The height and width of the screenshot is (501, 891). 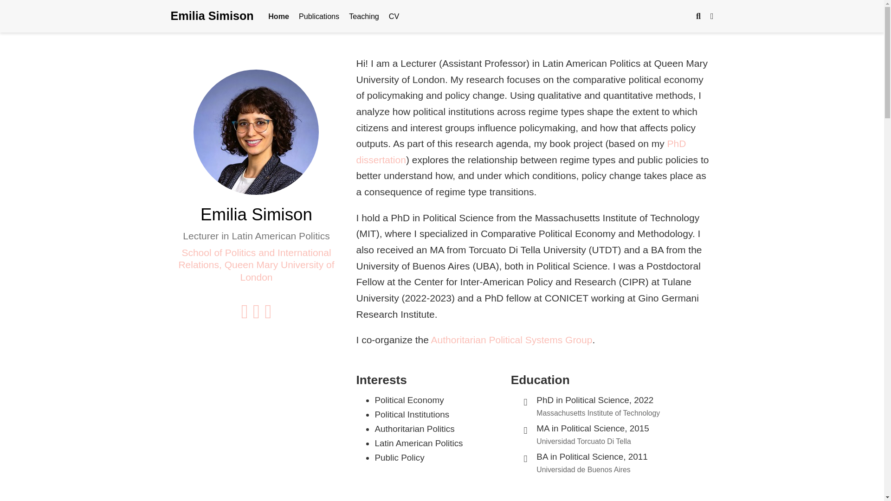 What do you see at coordinates (521, 152) in the screenshot?
I see `PhD dissertation` at bounding box center [521, 152].